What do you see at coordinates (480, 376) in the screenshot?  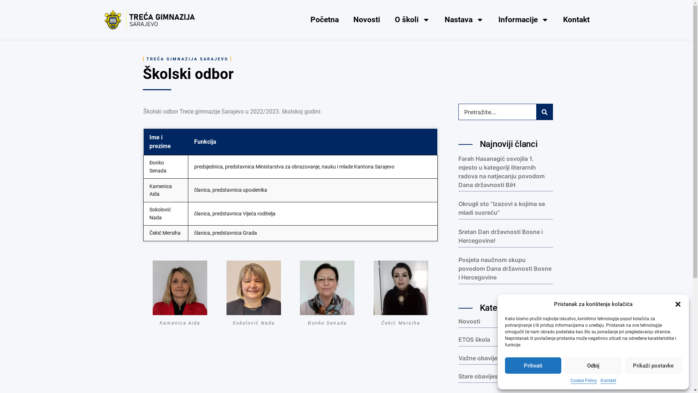 I see `Stare obavijesti` at bounding box center [480, 376].